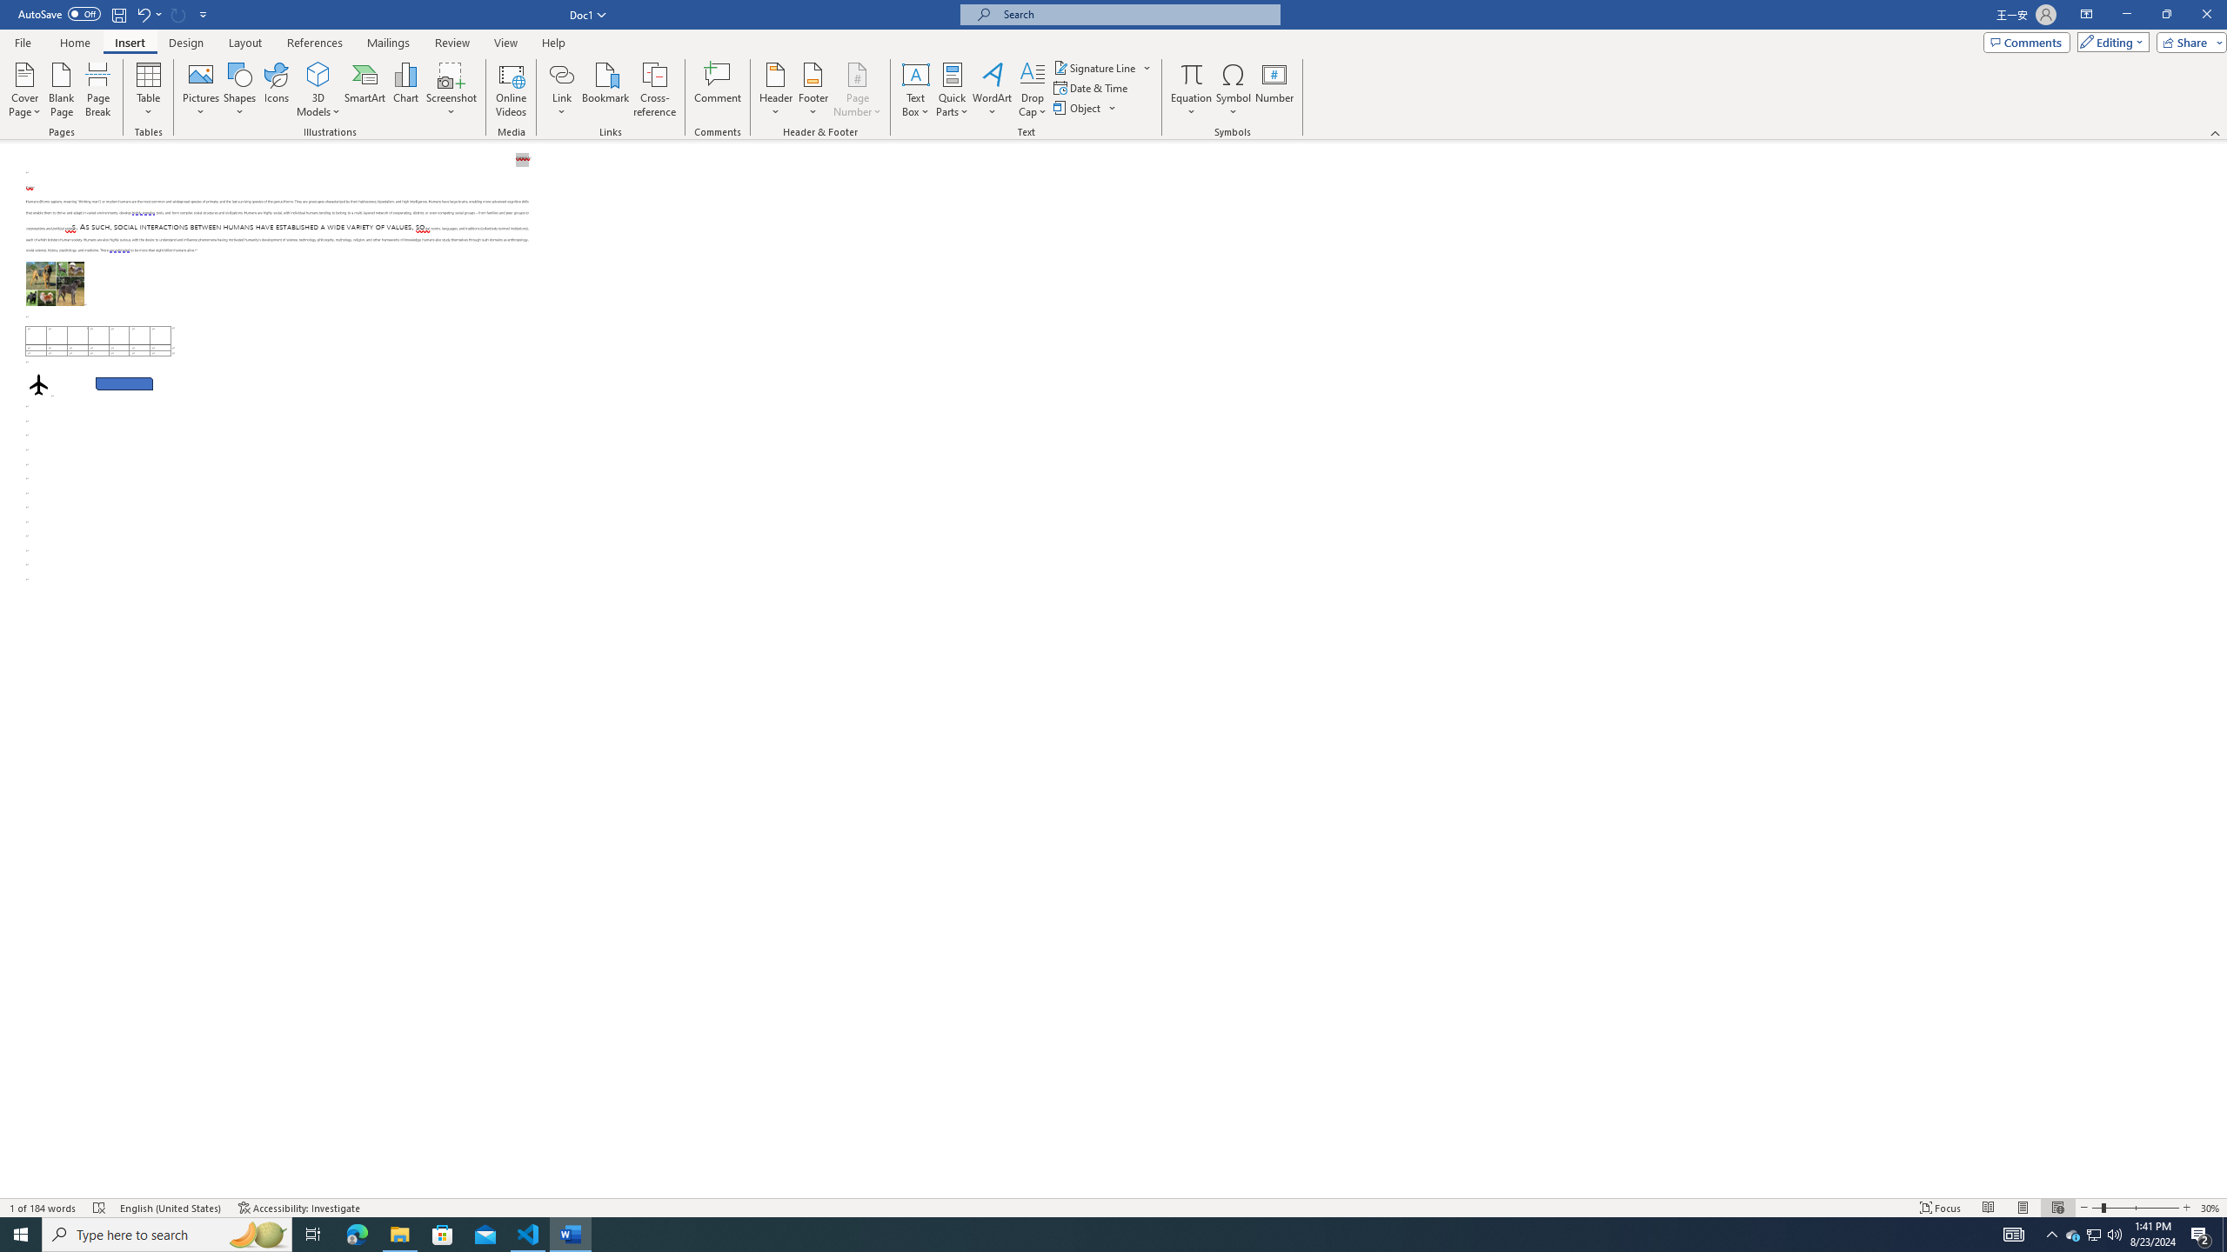  Describe the element at coordinates (562, 90) in the screenshot. I see `Link` at that location.